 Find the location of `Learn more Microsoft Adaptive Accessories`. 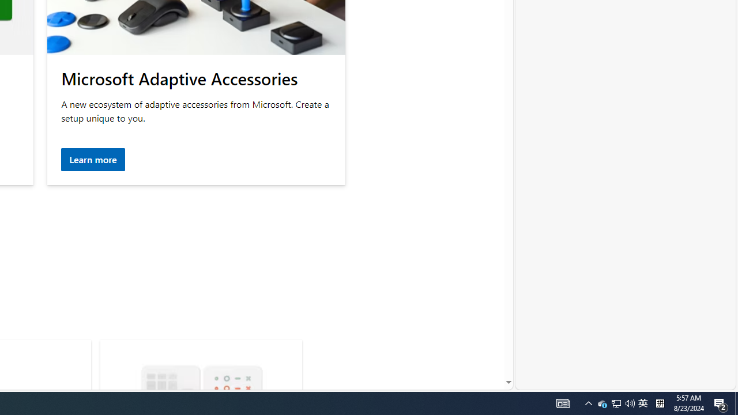

Learn more Microsoft Adaptive Accessories is located at coordinates (93, 160).